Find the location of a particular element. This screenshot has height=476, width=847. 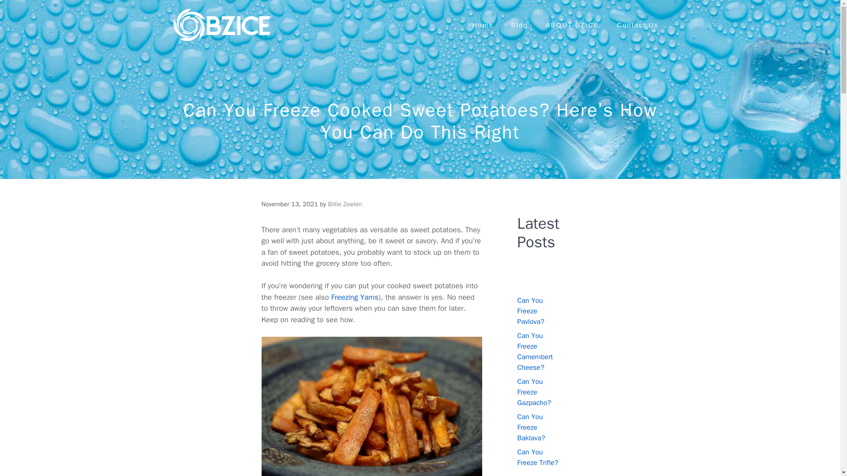

View all posts by Billie Zeelen is located at coordinates (345, 204).